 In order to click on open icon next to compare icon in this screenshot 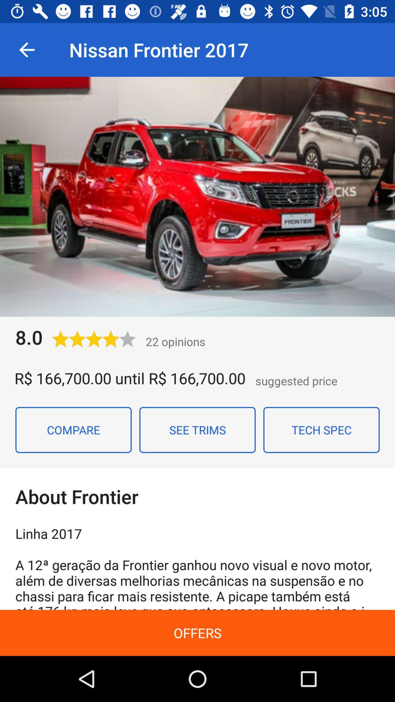, I will do `click(197, 430)`.